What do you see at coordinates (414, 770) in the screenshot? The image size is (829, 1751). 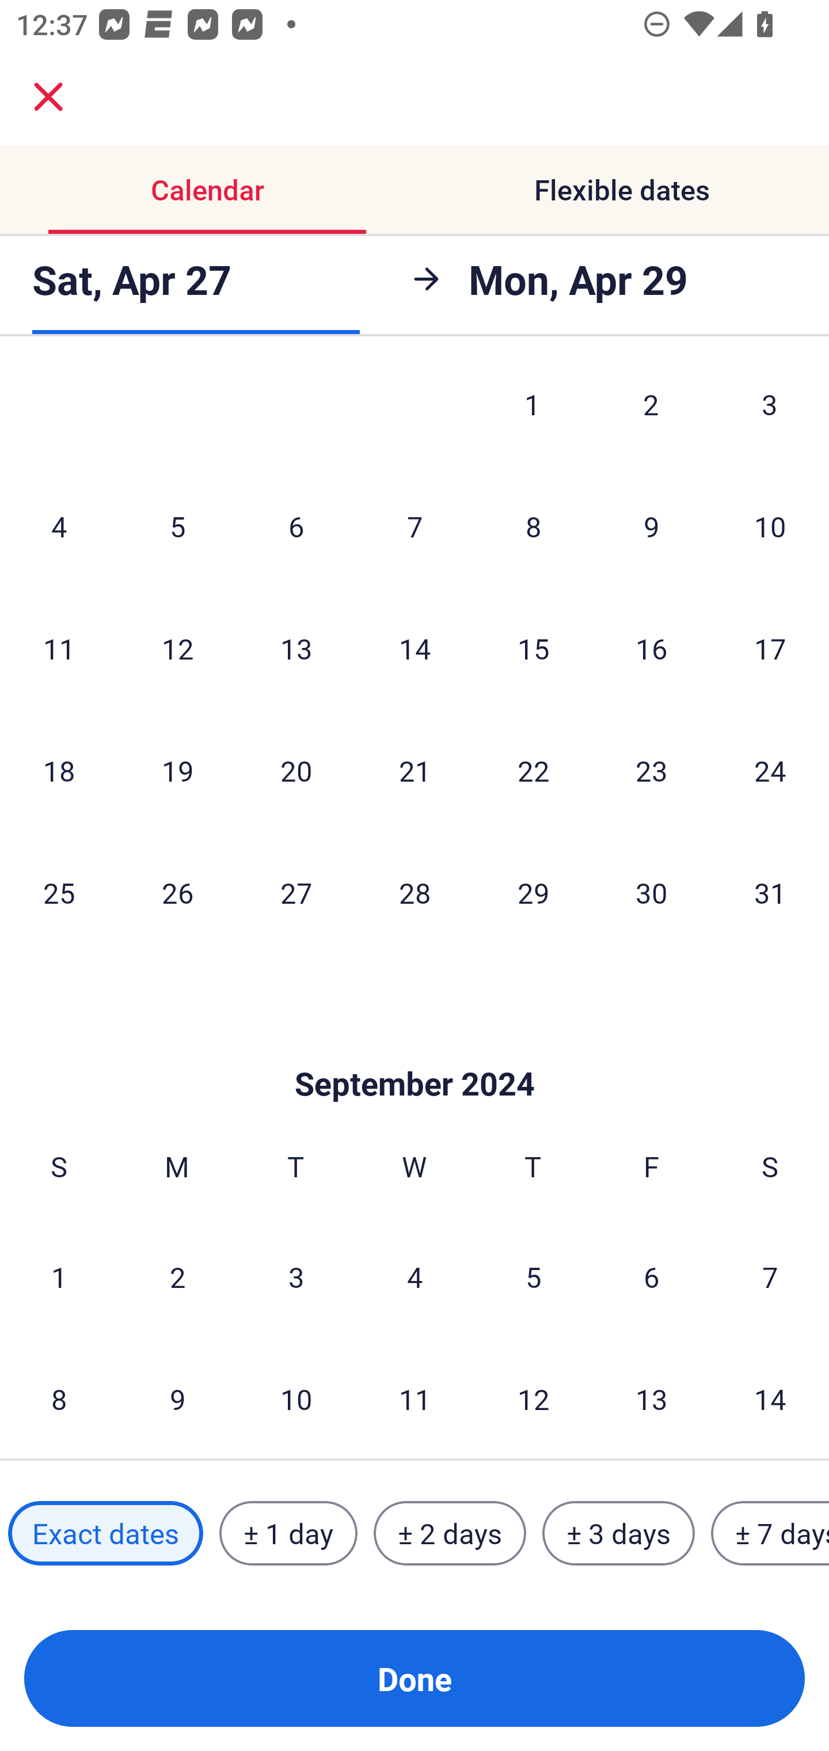 I see `21 Wednesday, August 21, 2024` at bounding box center [414, 770].